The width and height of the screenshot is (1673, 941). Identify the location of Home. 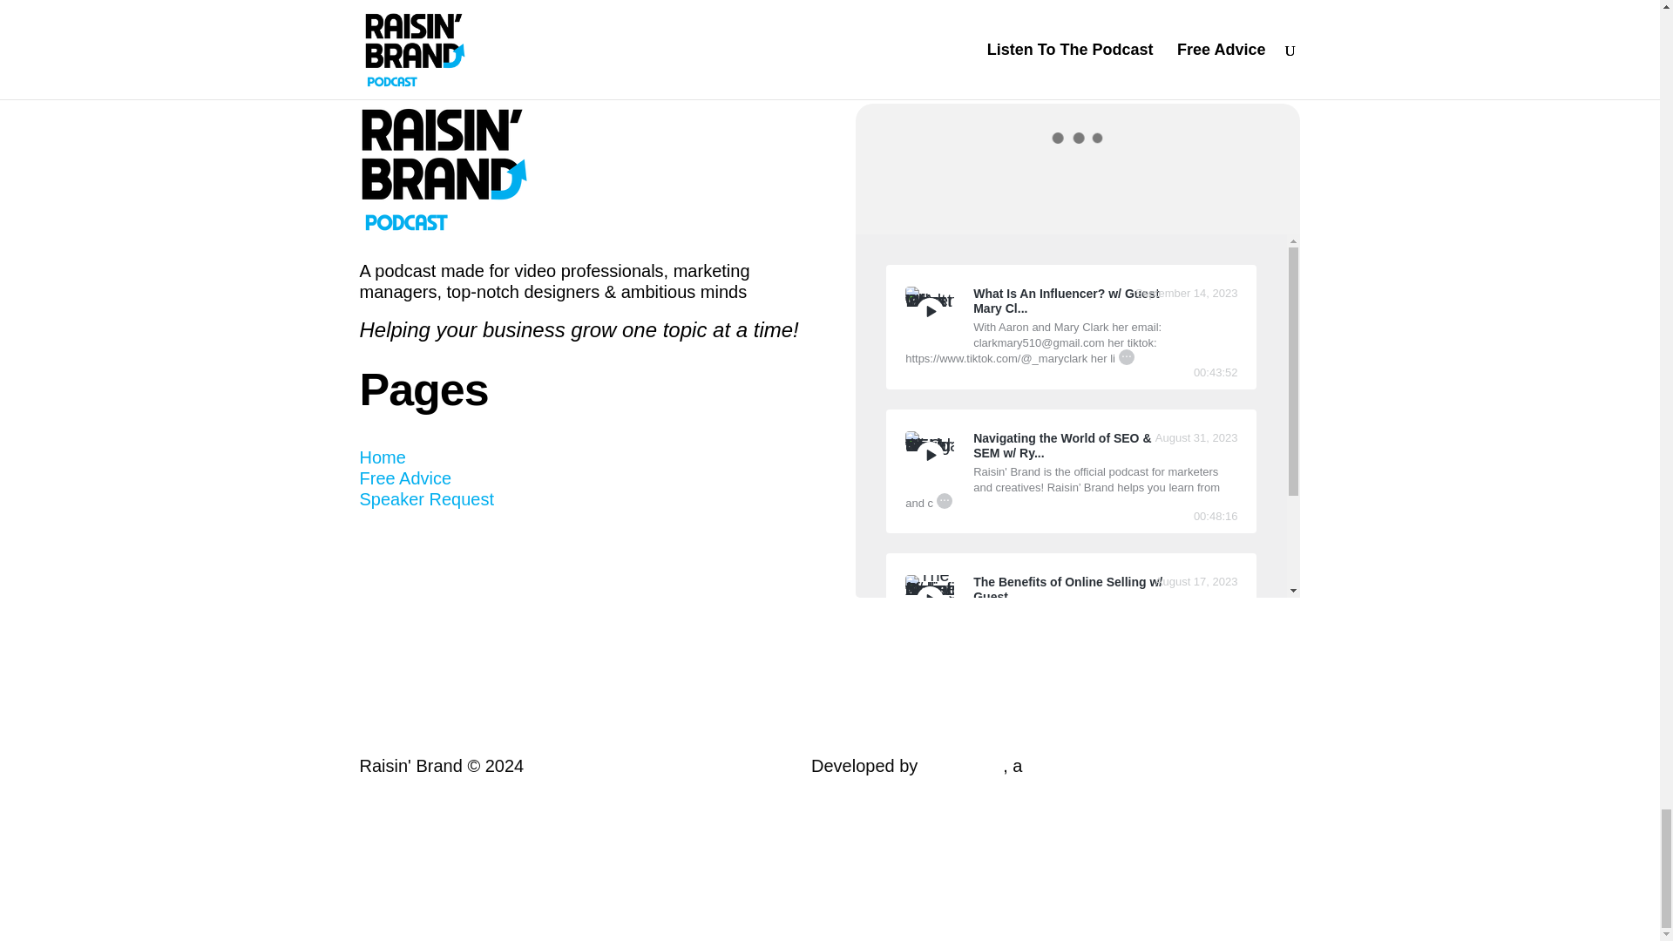
(382, 457).